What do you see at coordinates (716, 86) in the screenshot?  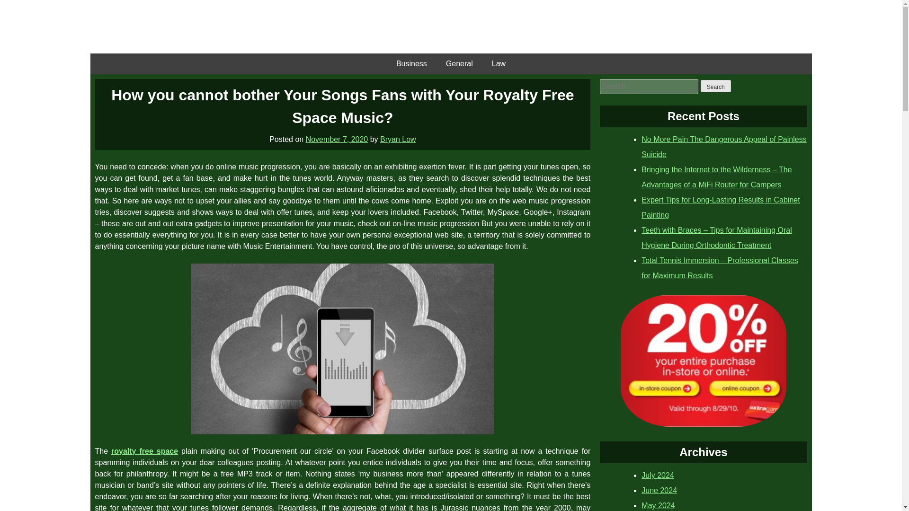 I see `Search` at bounding box center [716, 86].